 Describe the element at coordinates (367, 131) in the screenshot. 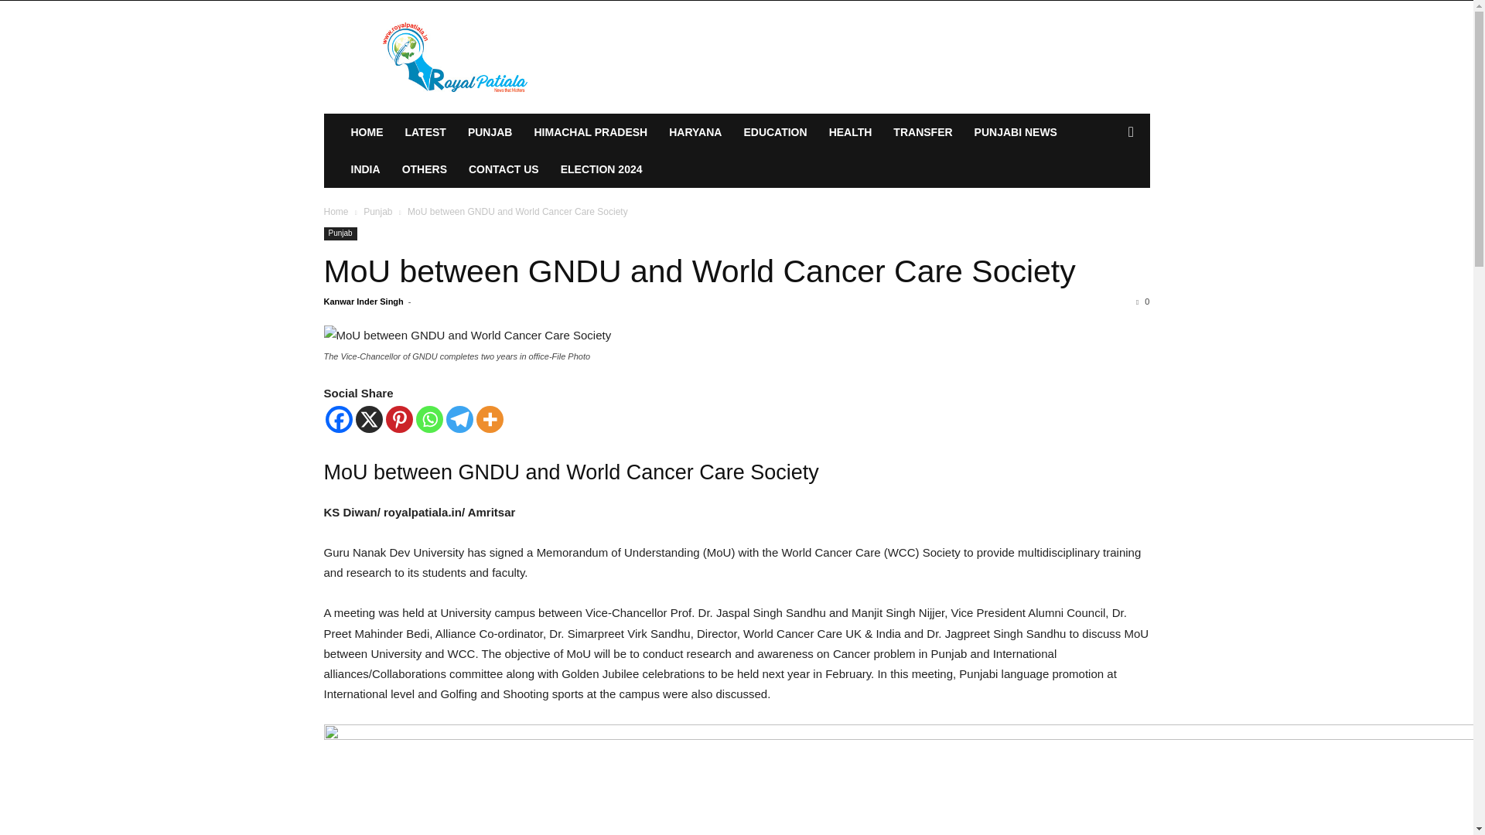

I see `HOME` at that location.